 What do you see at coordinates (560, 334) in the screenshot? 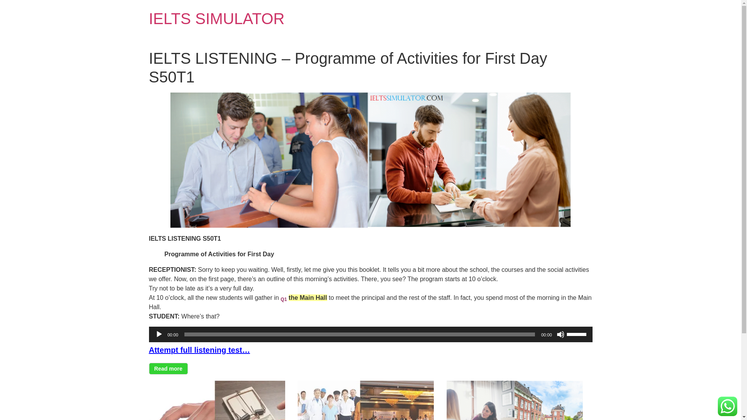
I see `Mute` at bounding box center [560, 334].